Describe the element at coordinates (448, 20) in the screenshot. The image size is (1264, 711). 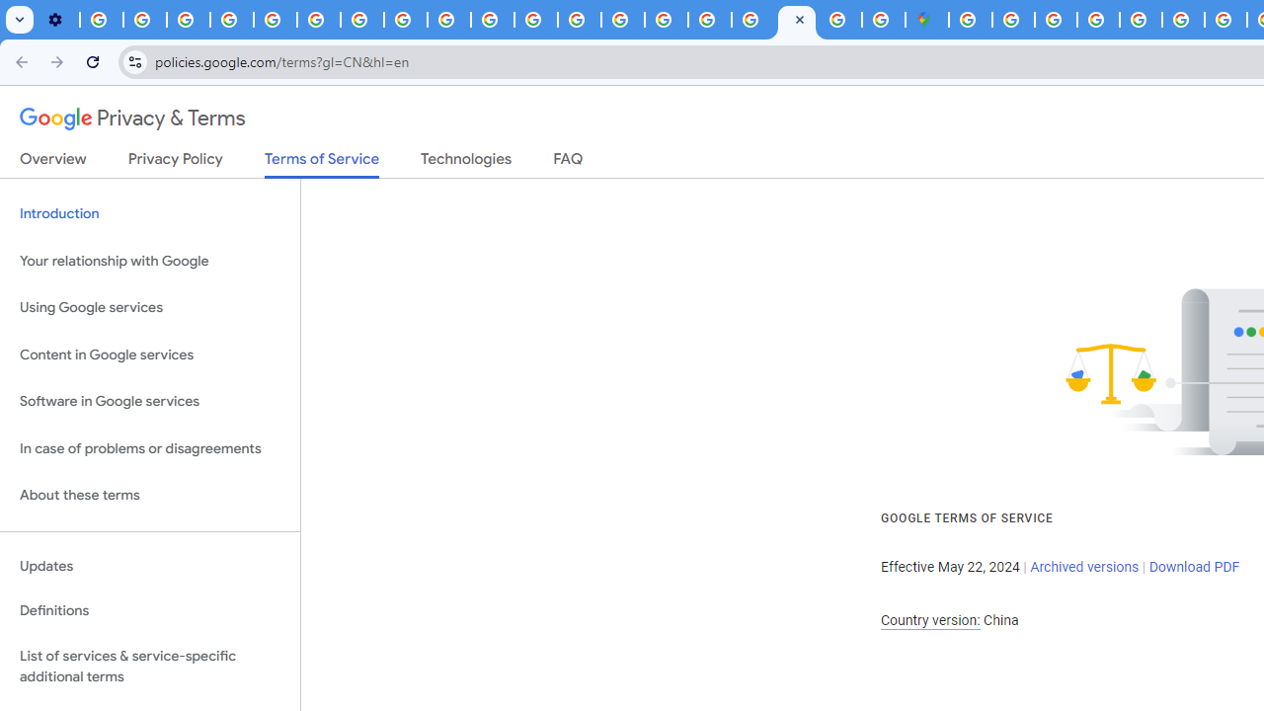
I see `Privacy Checkup` at that location.